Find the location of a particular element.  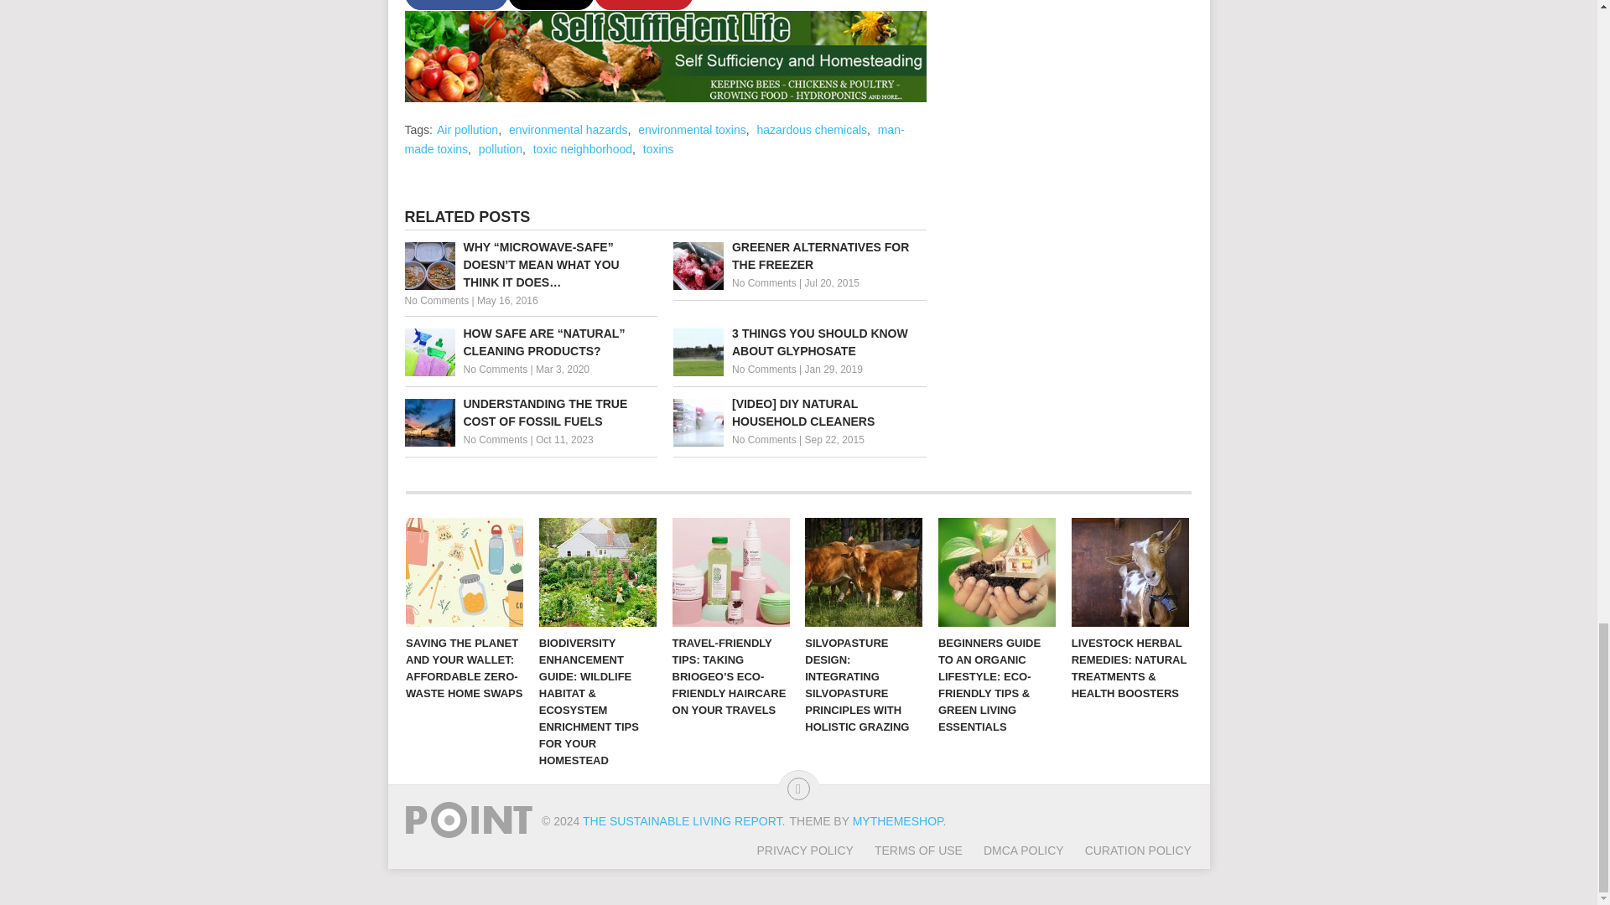

Facebook is located at coordinates (454, 5).